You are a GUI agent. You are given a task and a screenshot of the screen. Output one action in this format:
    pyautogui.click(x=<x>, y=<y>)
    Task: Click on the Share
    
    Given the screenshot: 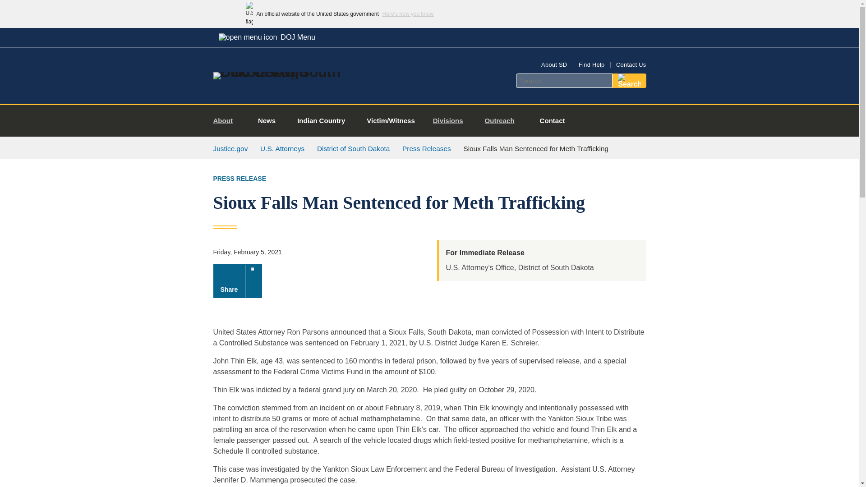 What is the action you would take?
    pyautogui.click(x=237, y=281)
    